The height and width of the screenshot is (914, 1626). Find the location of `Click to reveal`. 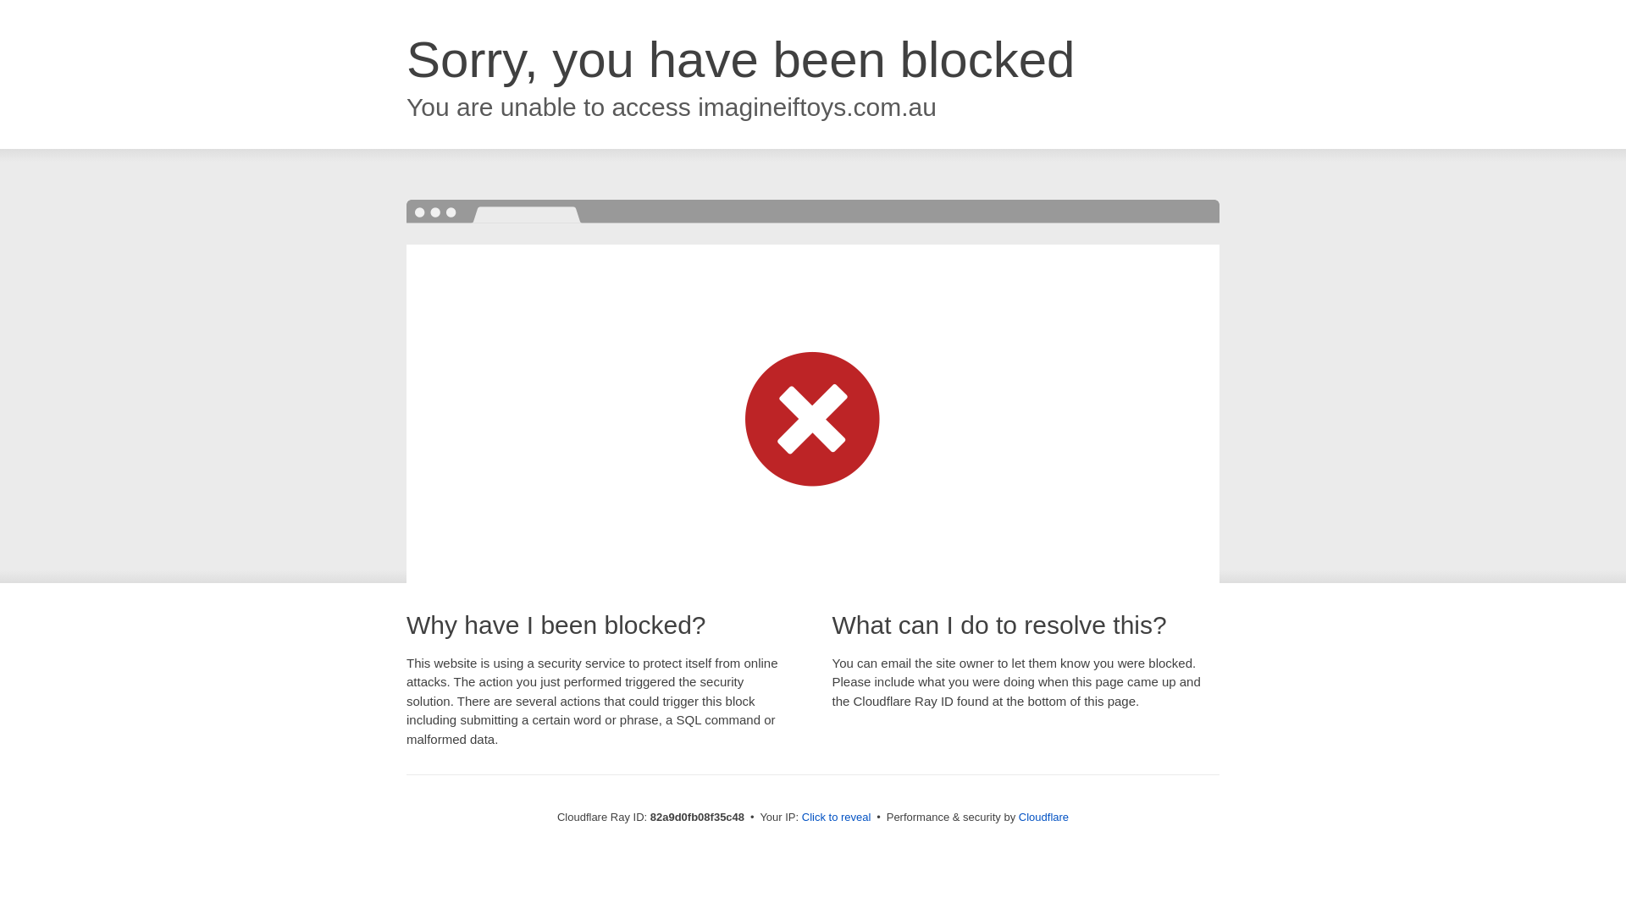

Click to reveal is located at coordinates (837, 818).